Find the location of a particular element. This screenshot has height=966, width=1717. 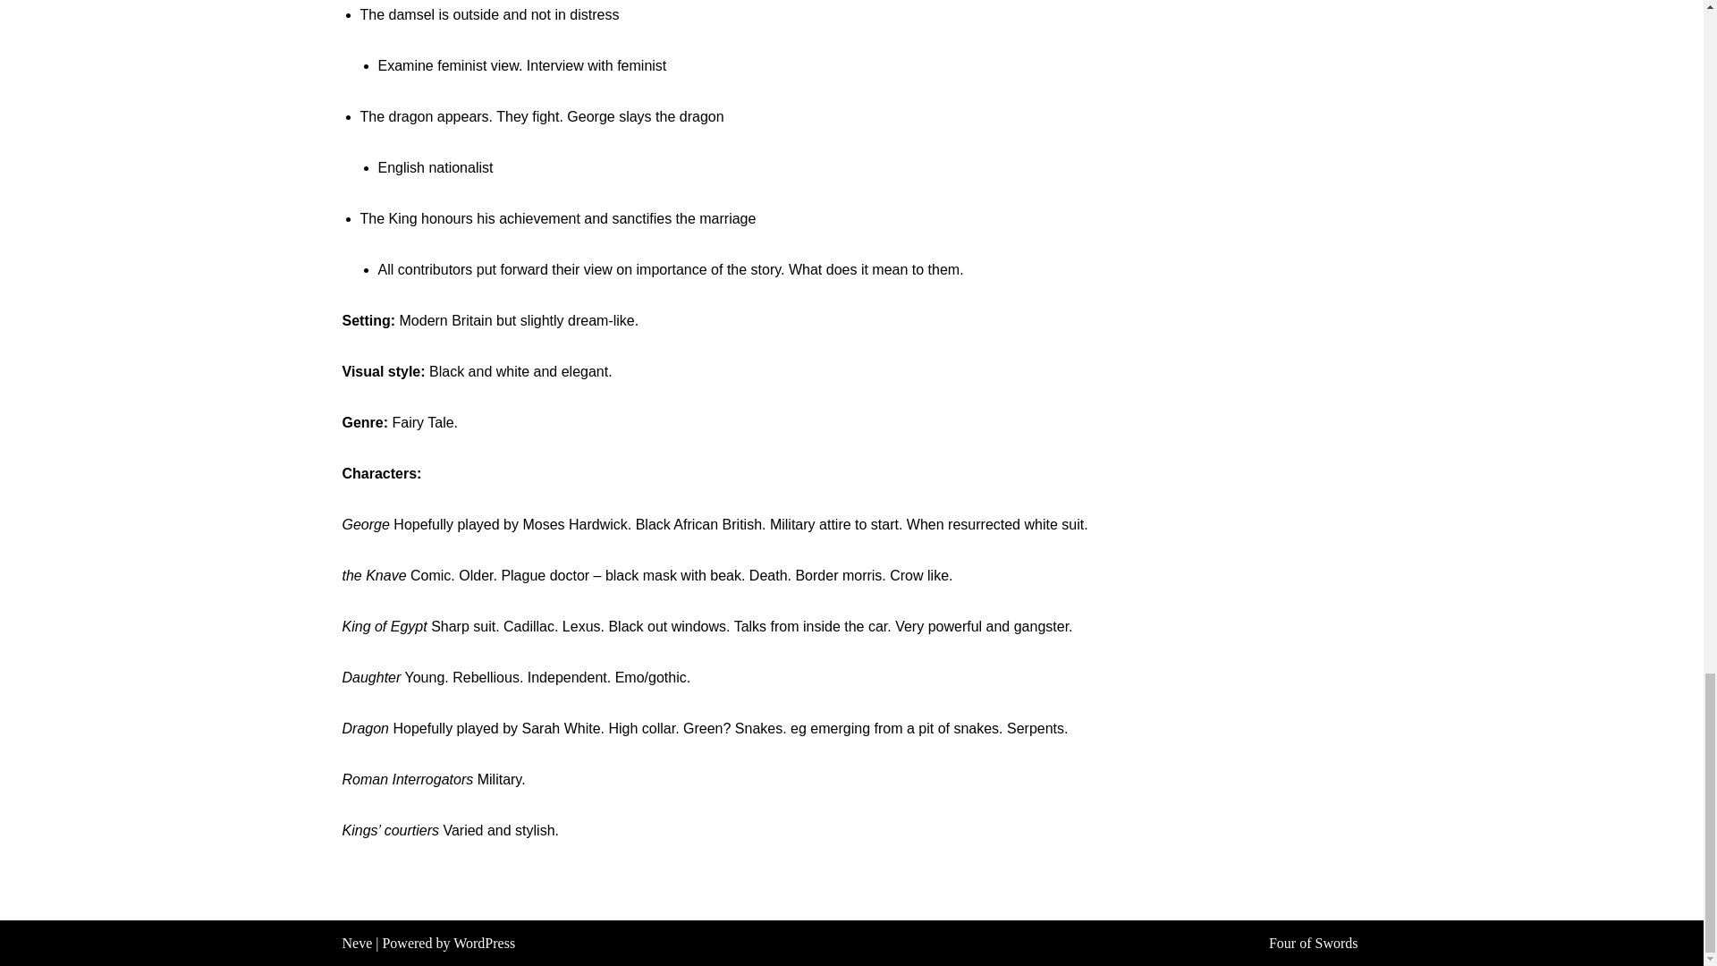

Neve is located at coordinates (357, 943).